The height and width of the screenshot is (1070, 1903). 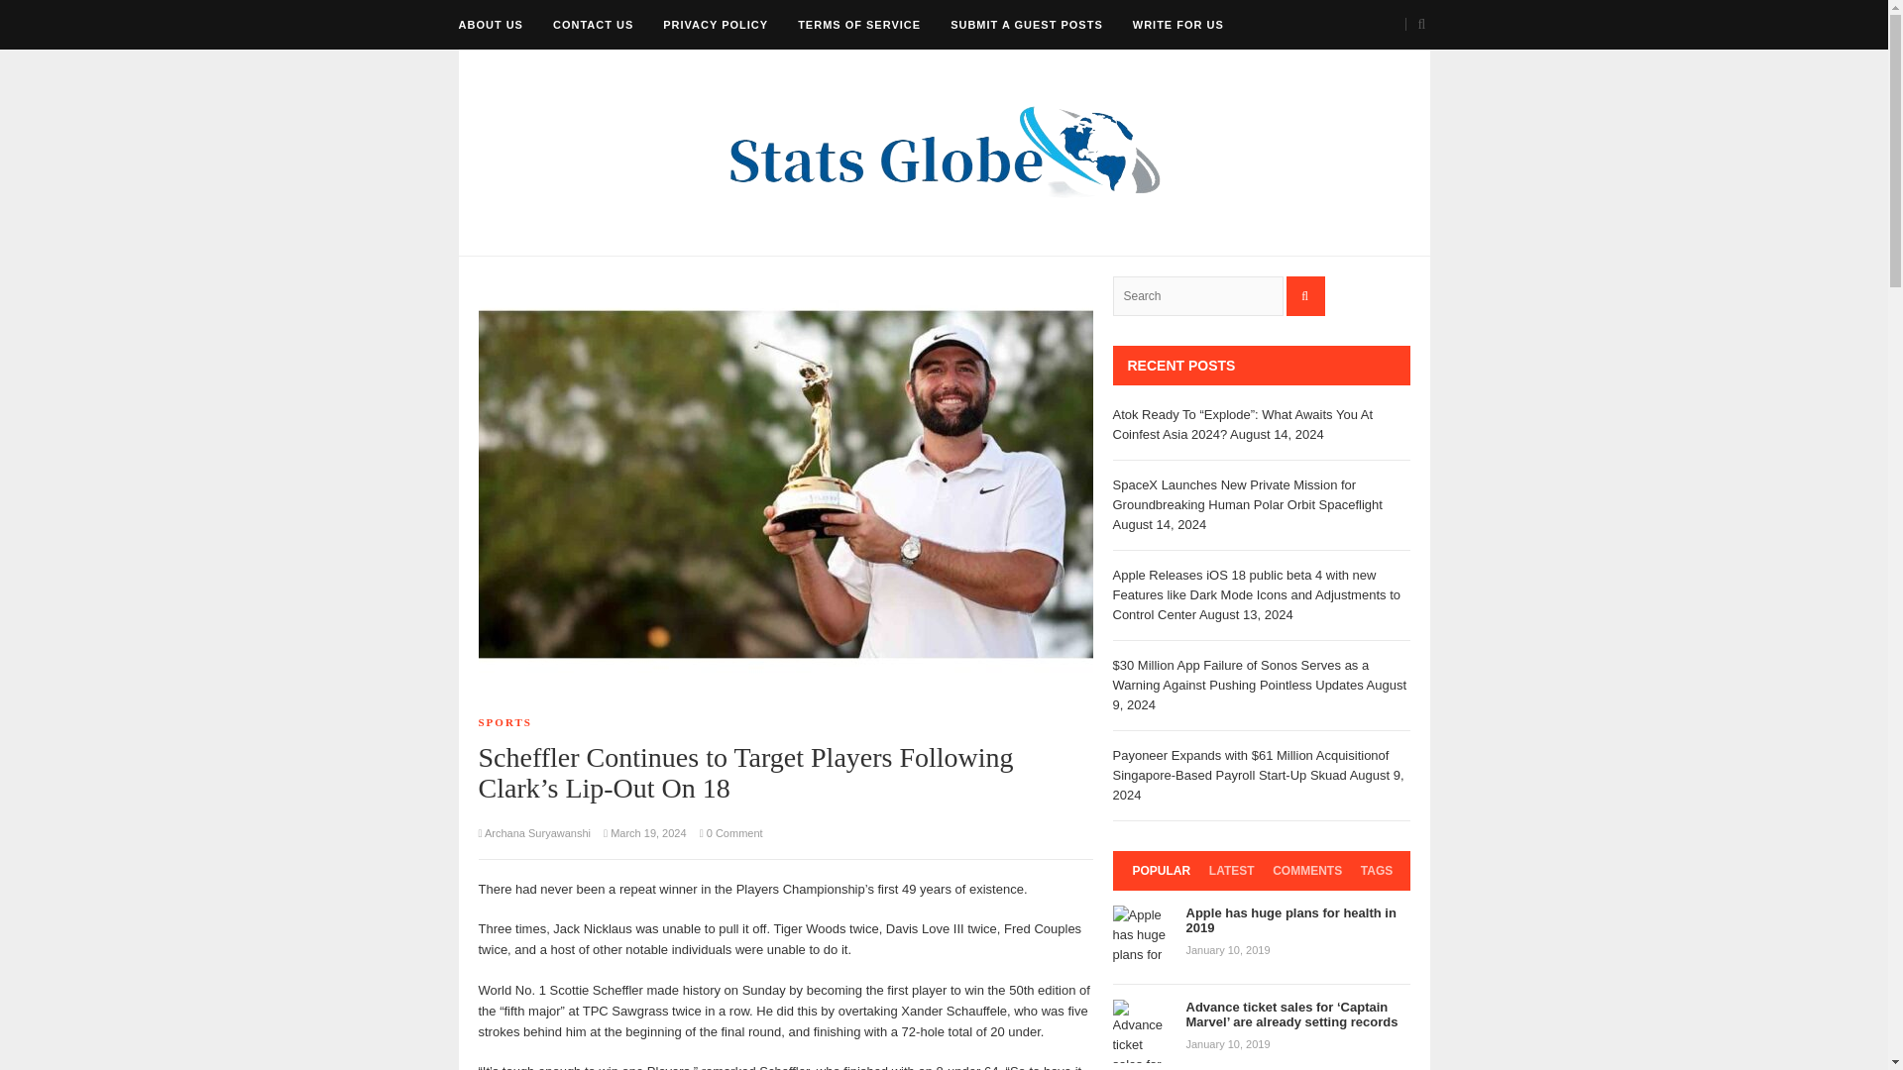 What do you see at coordinates (716, 24) in the screenshot?
I see `PRIVACY POLICY` at bounding box center [716, 24].